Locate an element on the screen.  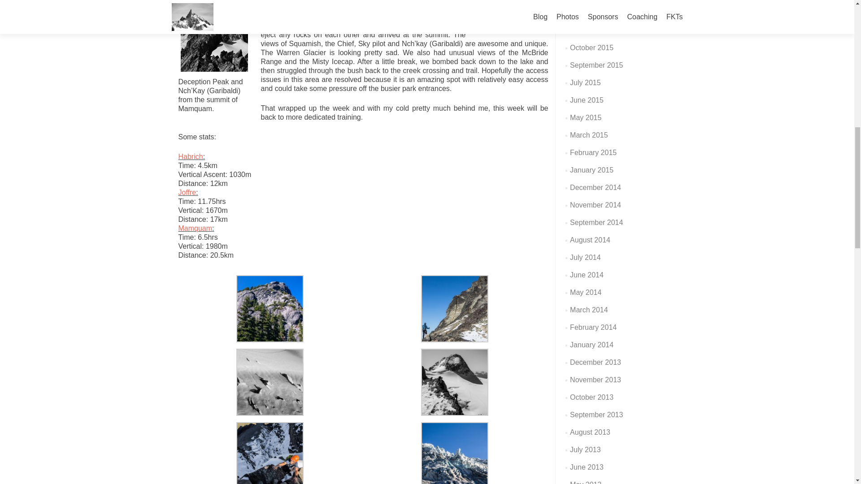
Alpine Time is located at coordinates (214, 38).